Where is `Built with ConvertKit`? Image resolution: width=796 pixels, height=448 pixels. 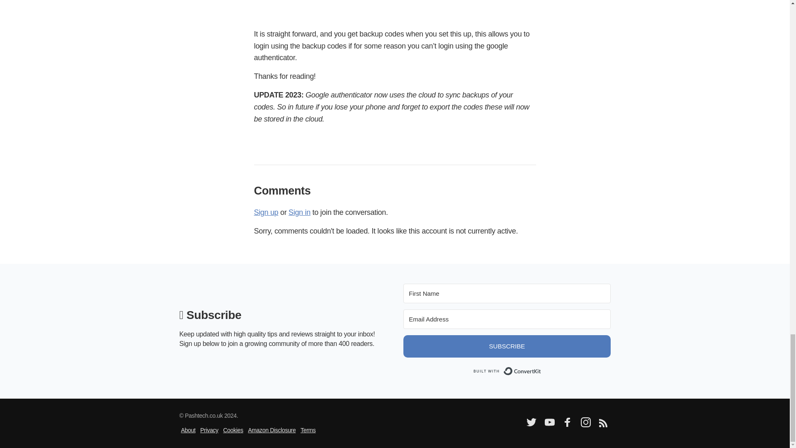
Built with ConvertKit is located at coordinates (507, 371).